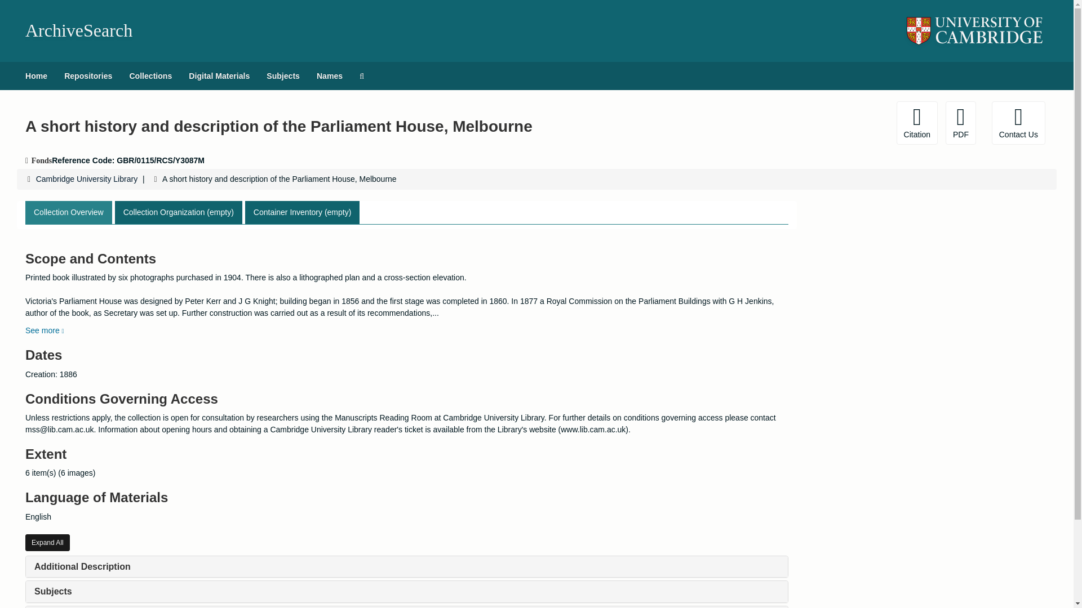 The height and width of the screenshot is (608, 1082). Describe the element at coordinates (87, 179) in the screenshot. I see `Cambridge University Library` at that location.